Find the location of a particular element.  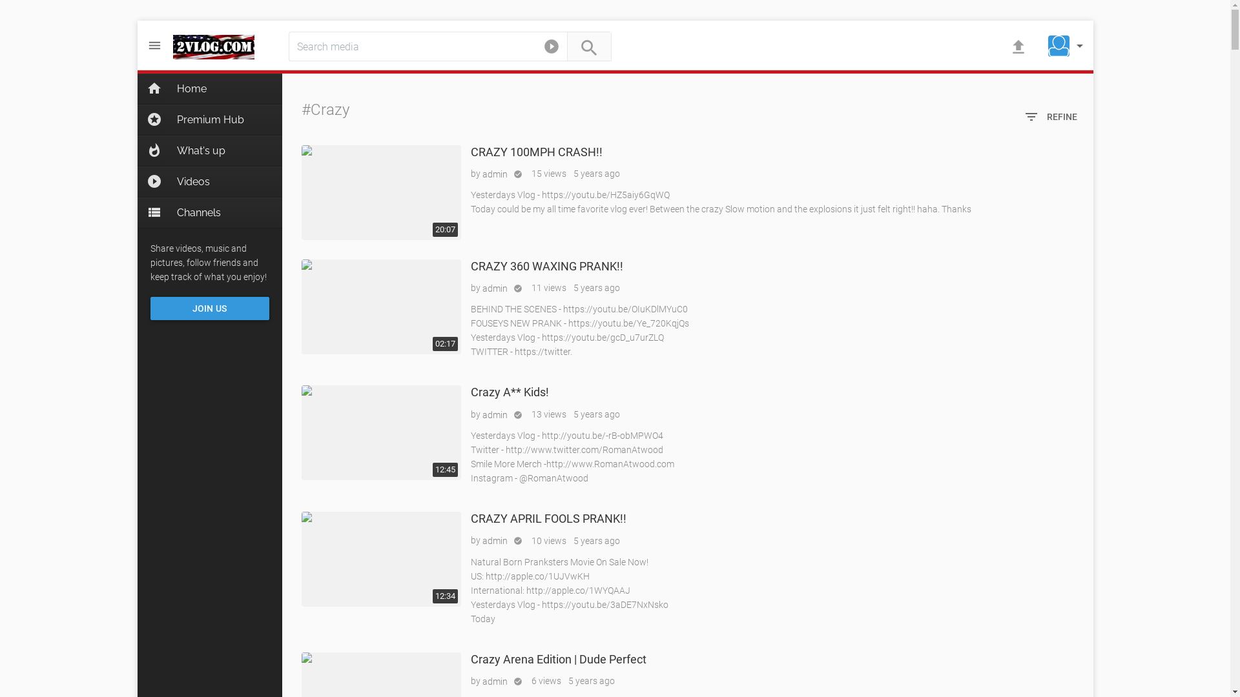

Crazy A** Kids! is located at coordinates (381, 432).